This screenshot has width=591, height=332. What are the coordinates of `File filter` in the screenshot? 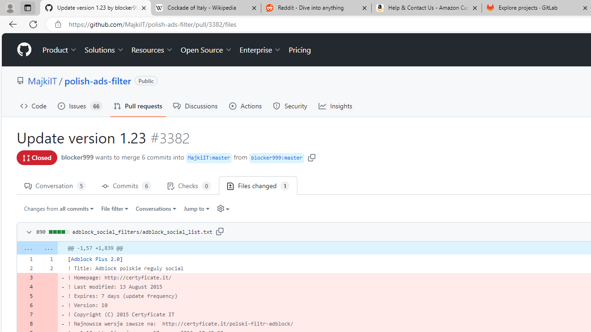 It's located at (115, 208).